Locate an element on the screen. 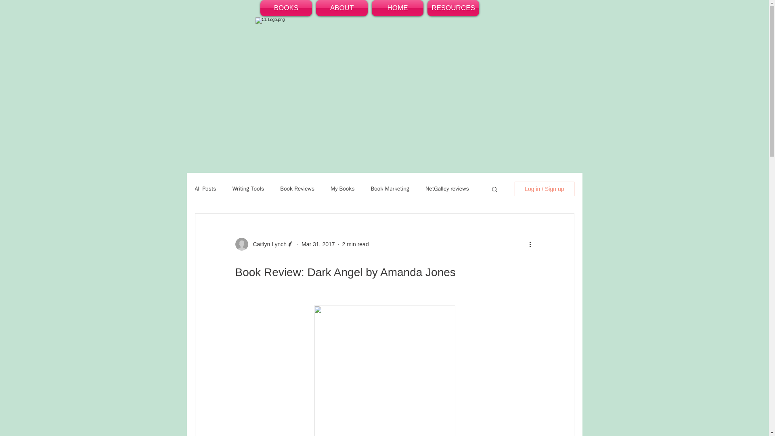 This screenshot has height=436, width=775. All Posts is located at coordinates (205, 189).